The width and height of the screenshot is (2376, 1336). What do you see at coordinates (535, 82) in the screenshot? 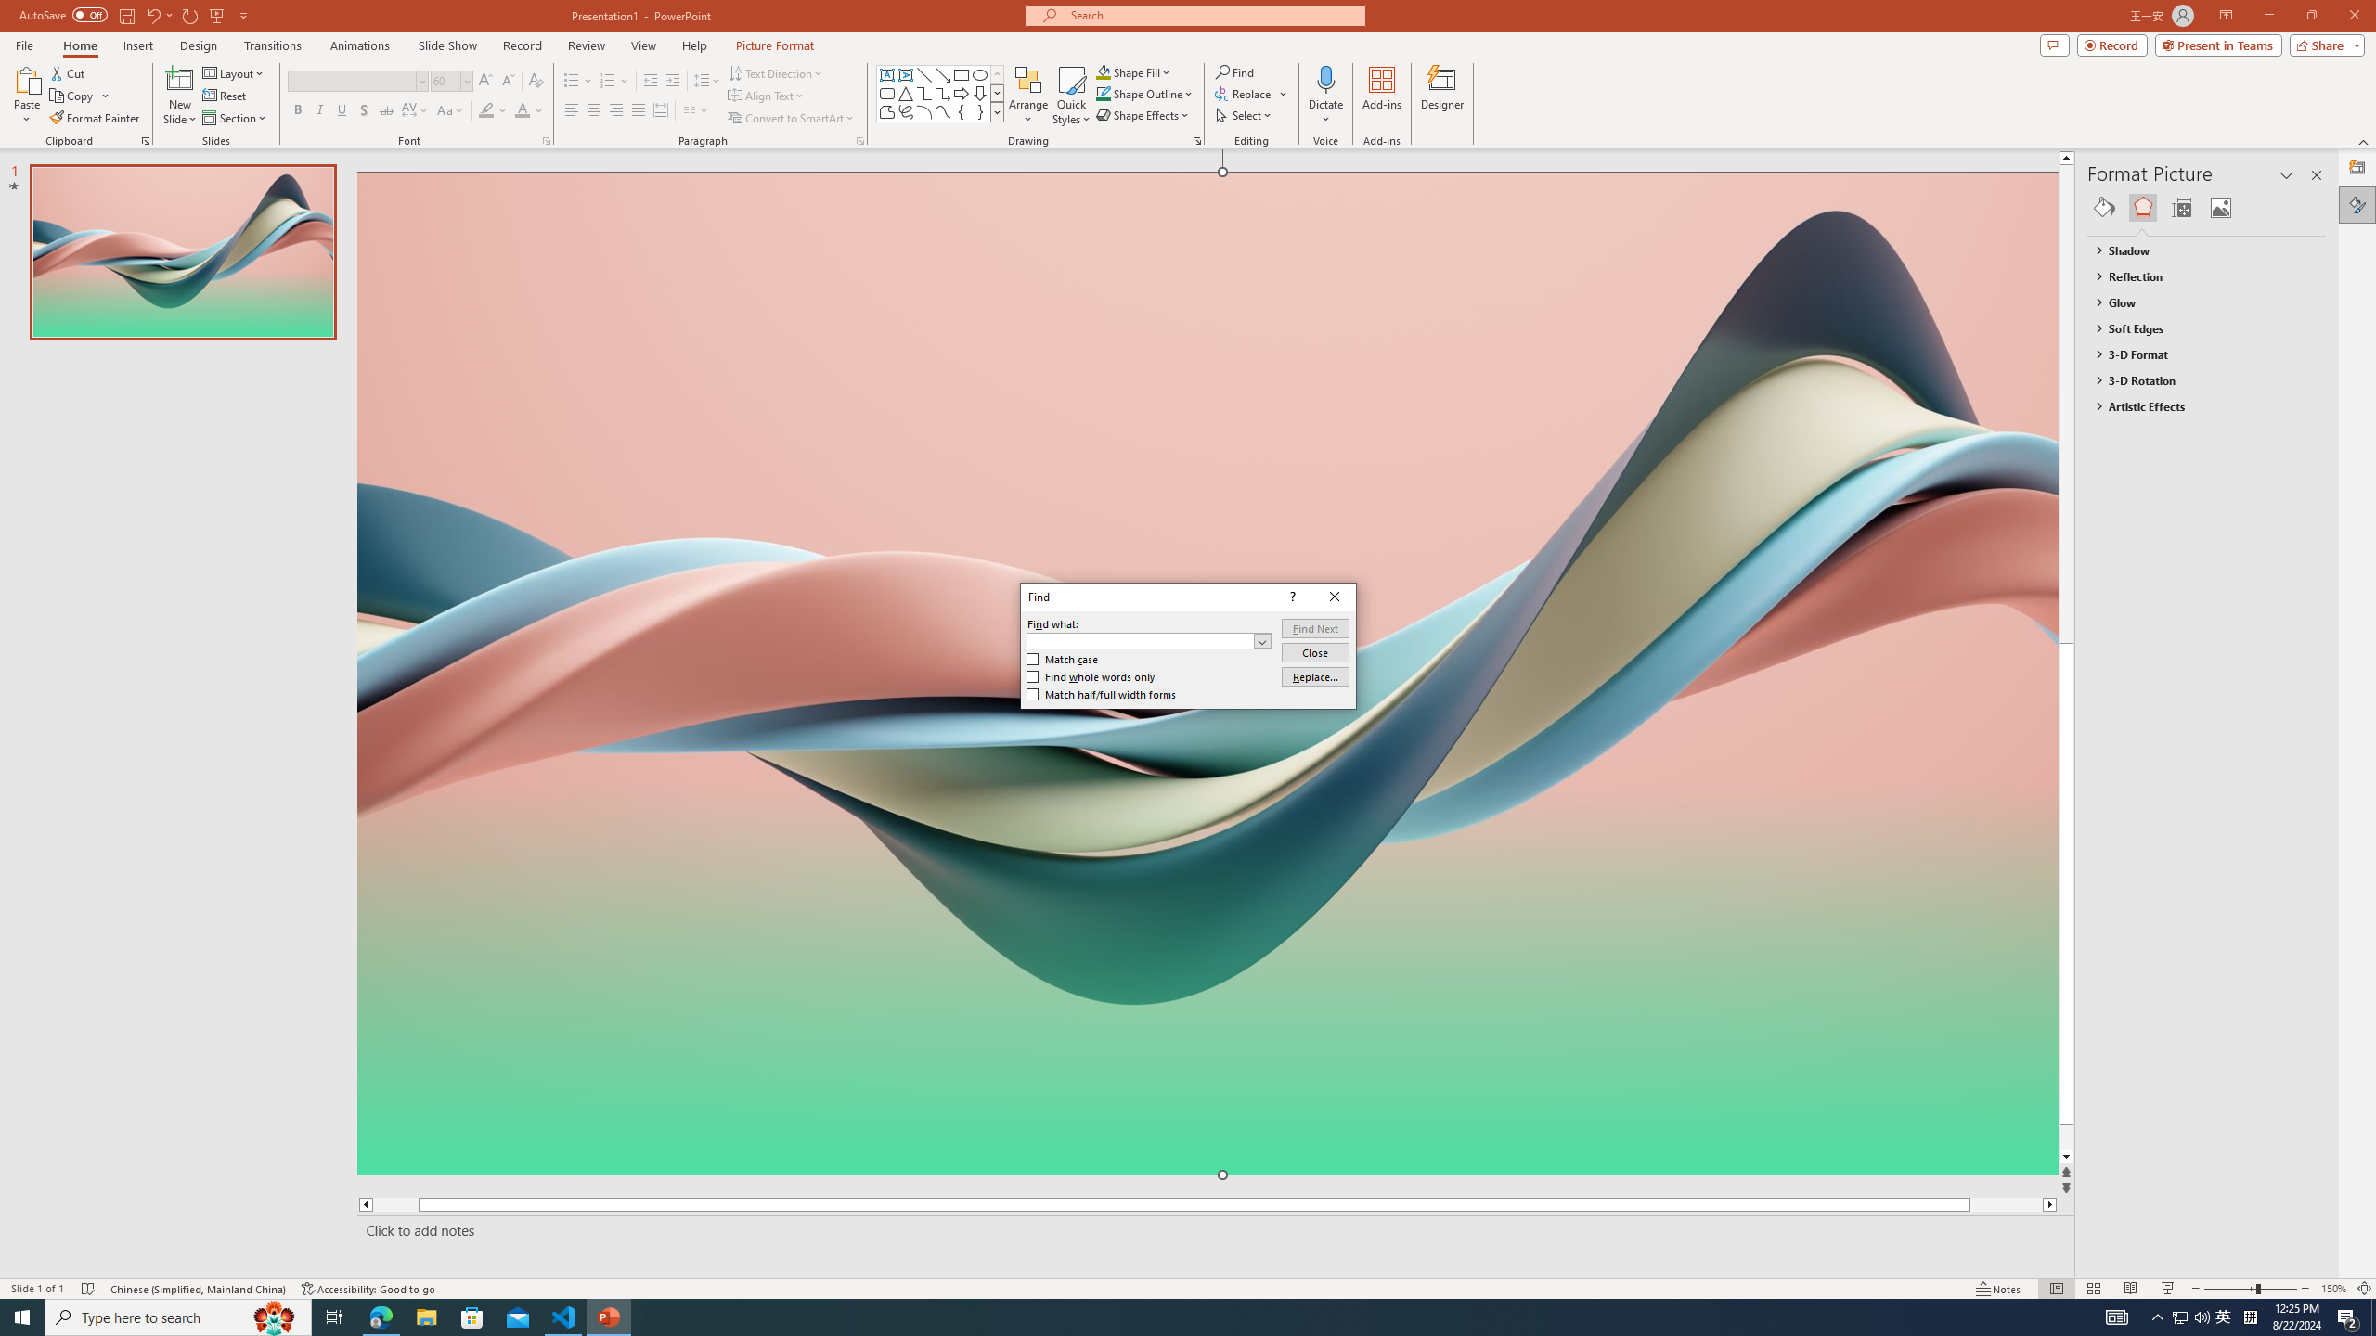
I see `Clear Formatting` at bounding box center [535, 82].